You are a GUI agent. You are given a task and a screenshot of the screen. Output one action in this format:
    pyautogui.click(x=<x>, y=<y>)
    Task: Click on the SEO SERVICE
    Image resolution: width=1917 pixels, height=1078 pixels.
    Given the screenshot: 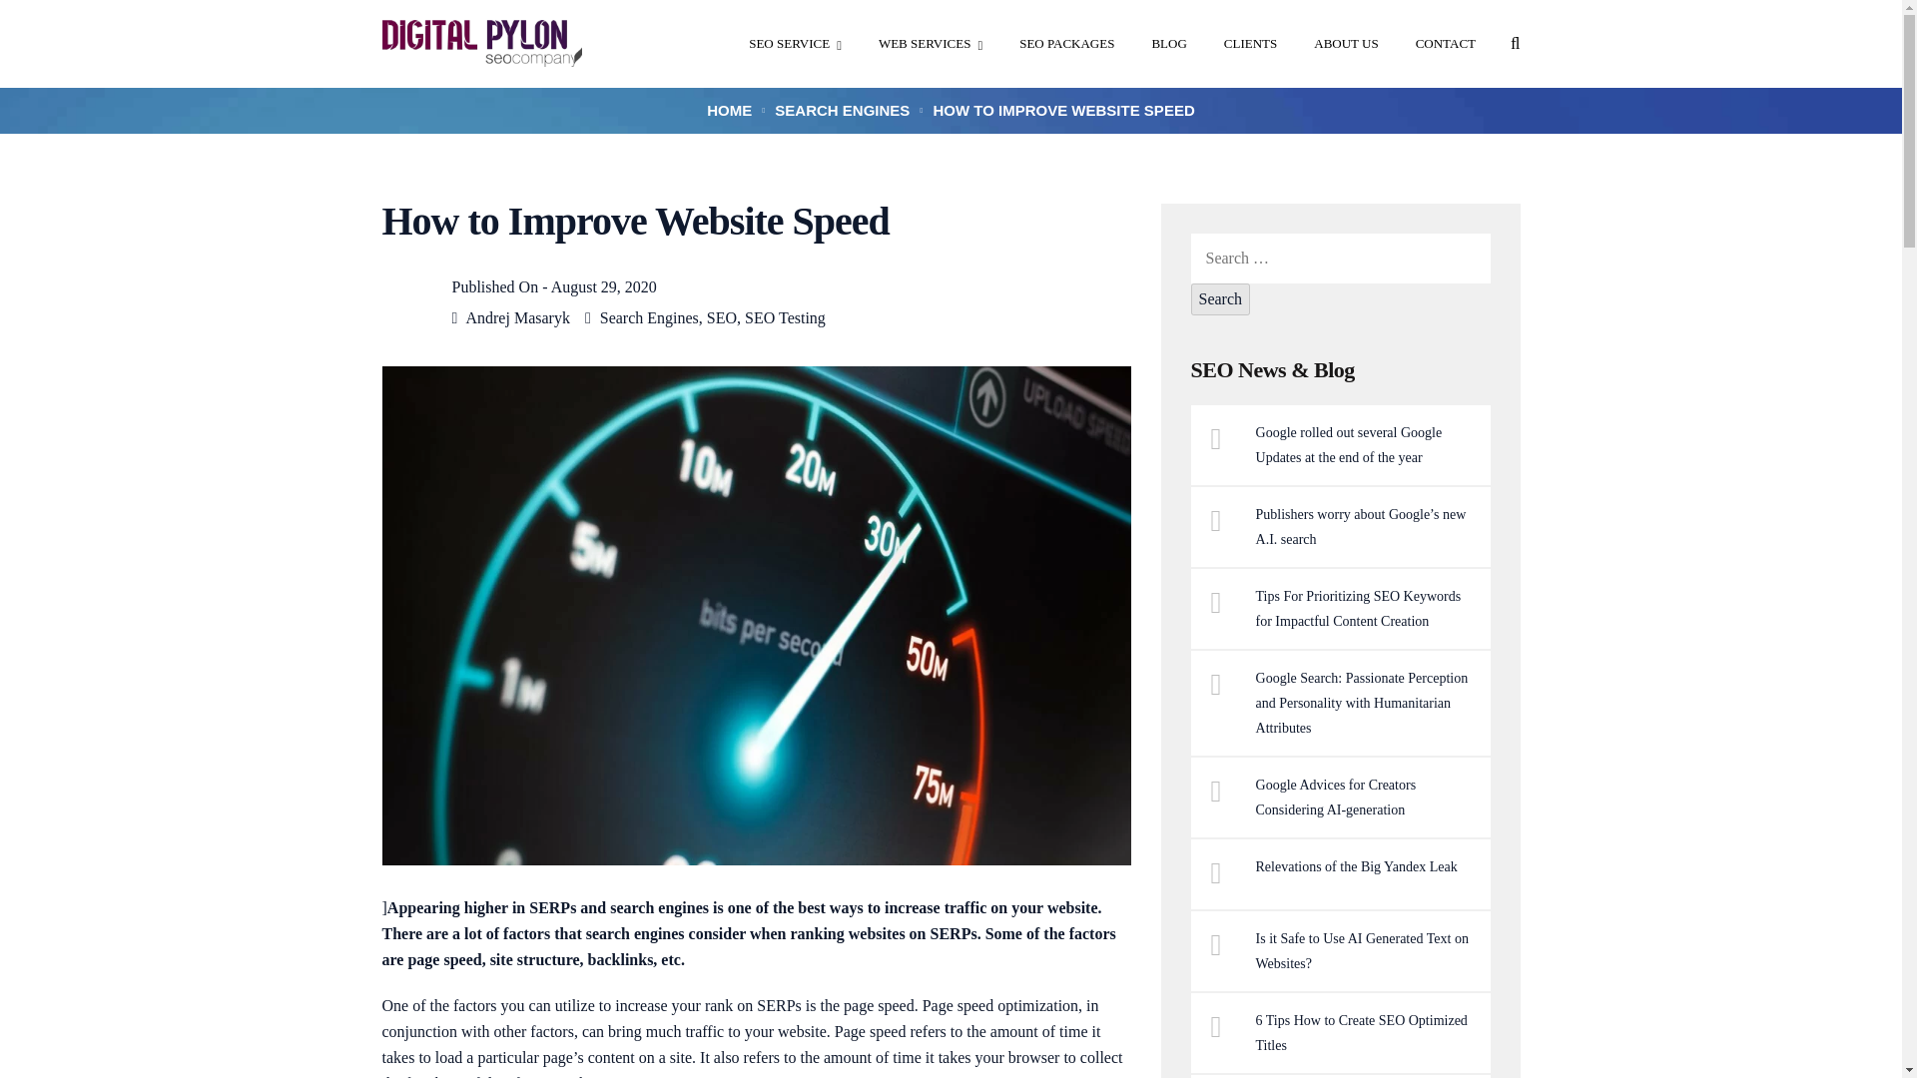 What is the action you would take?
    pyautogui.click(x=795, y=44)
    